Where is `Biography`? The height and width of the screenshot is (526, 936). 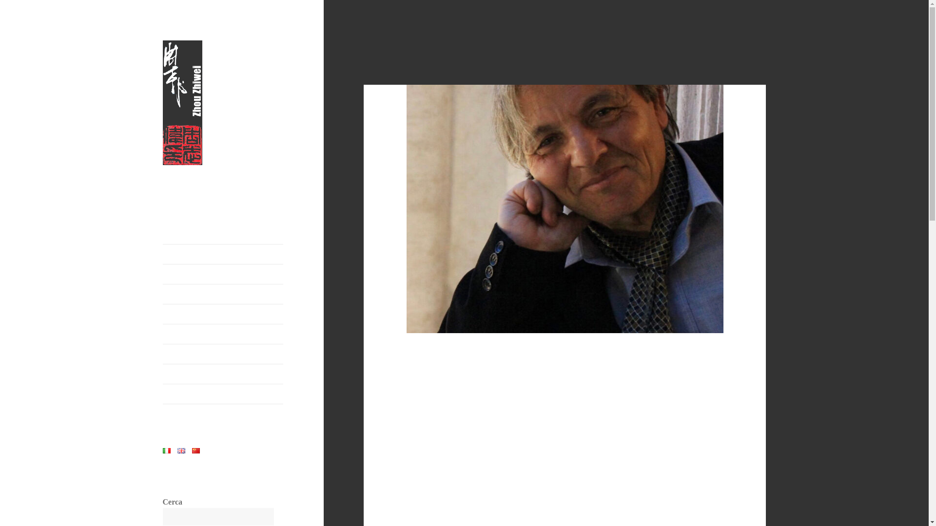 Biography is located at coordinates (223, 254).